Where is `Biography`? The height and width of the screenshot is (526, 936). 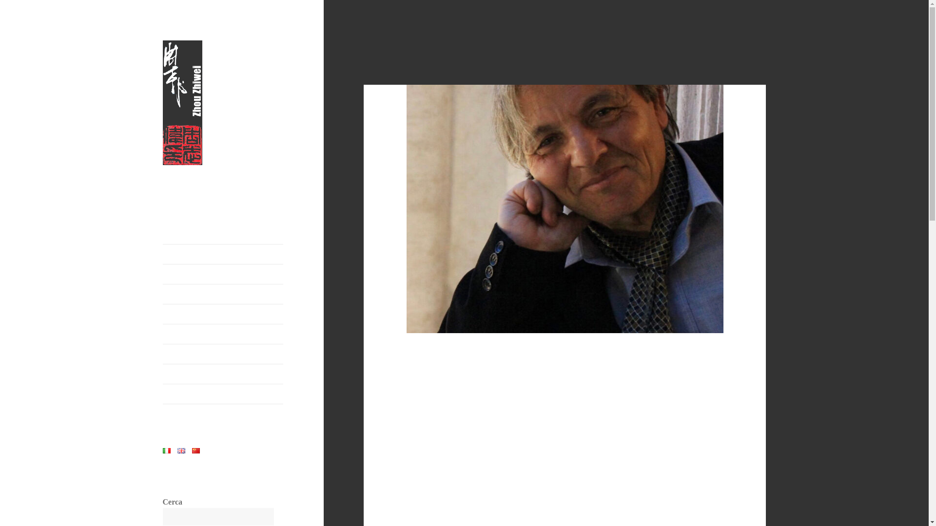 Biography is located at coordinates (223, 254).